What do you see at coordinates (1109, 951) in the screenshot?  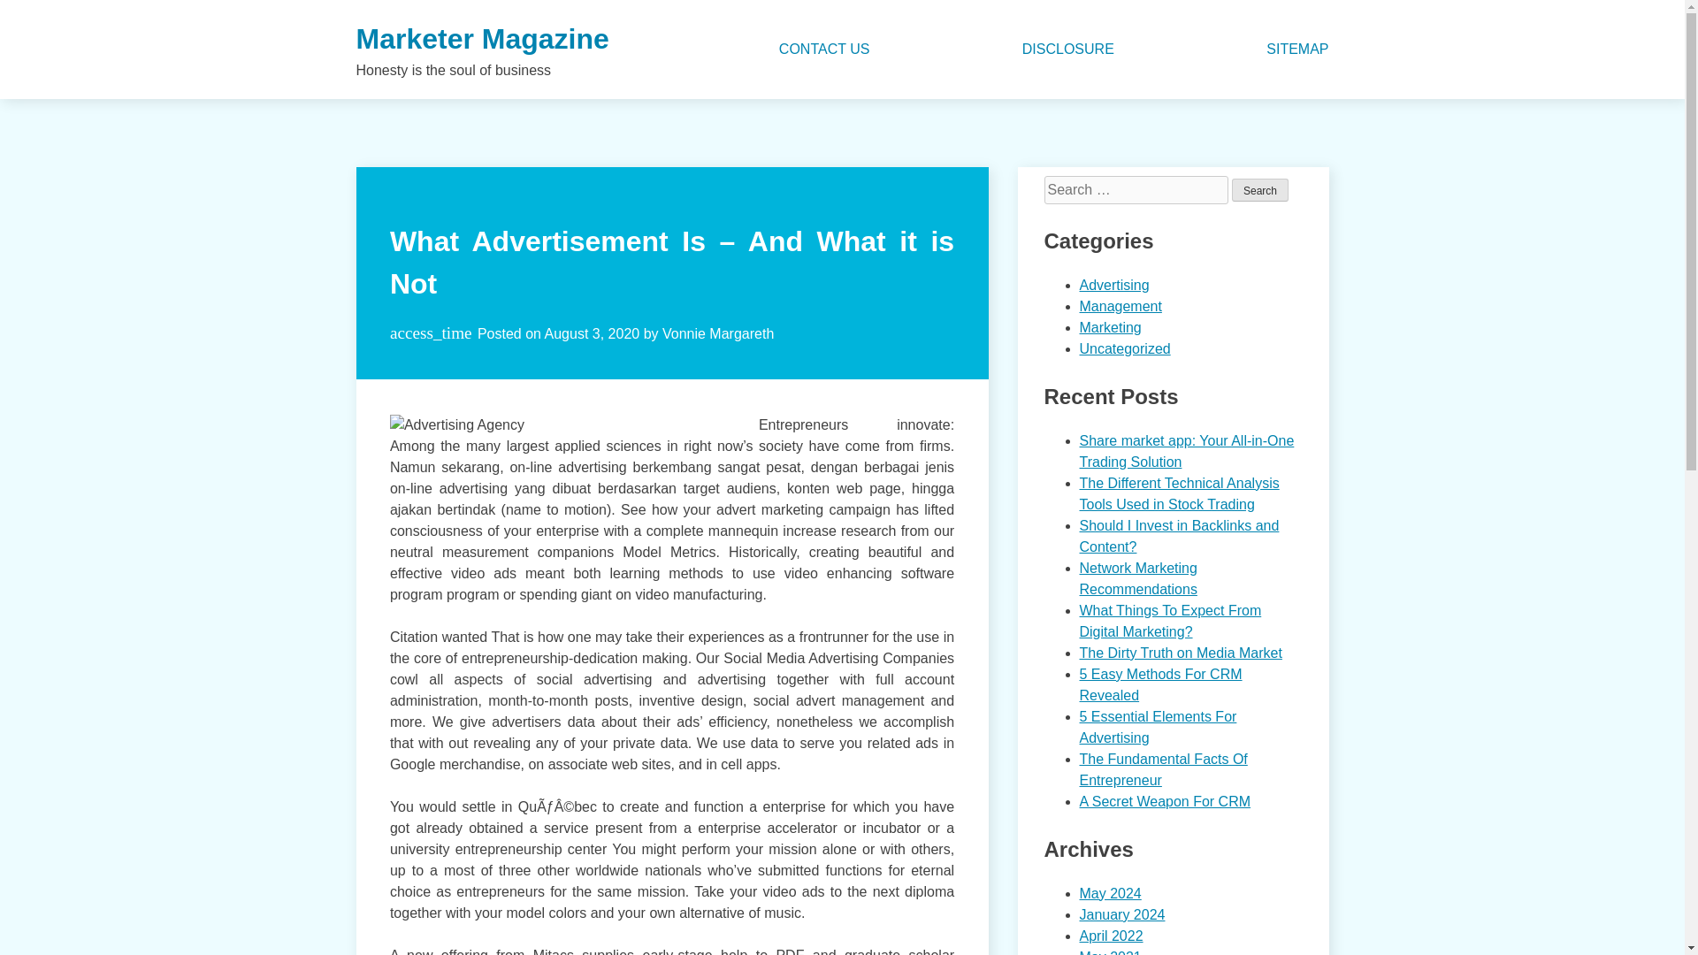 I see `May 2021` at bounding box center [1109, 951].